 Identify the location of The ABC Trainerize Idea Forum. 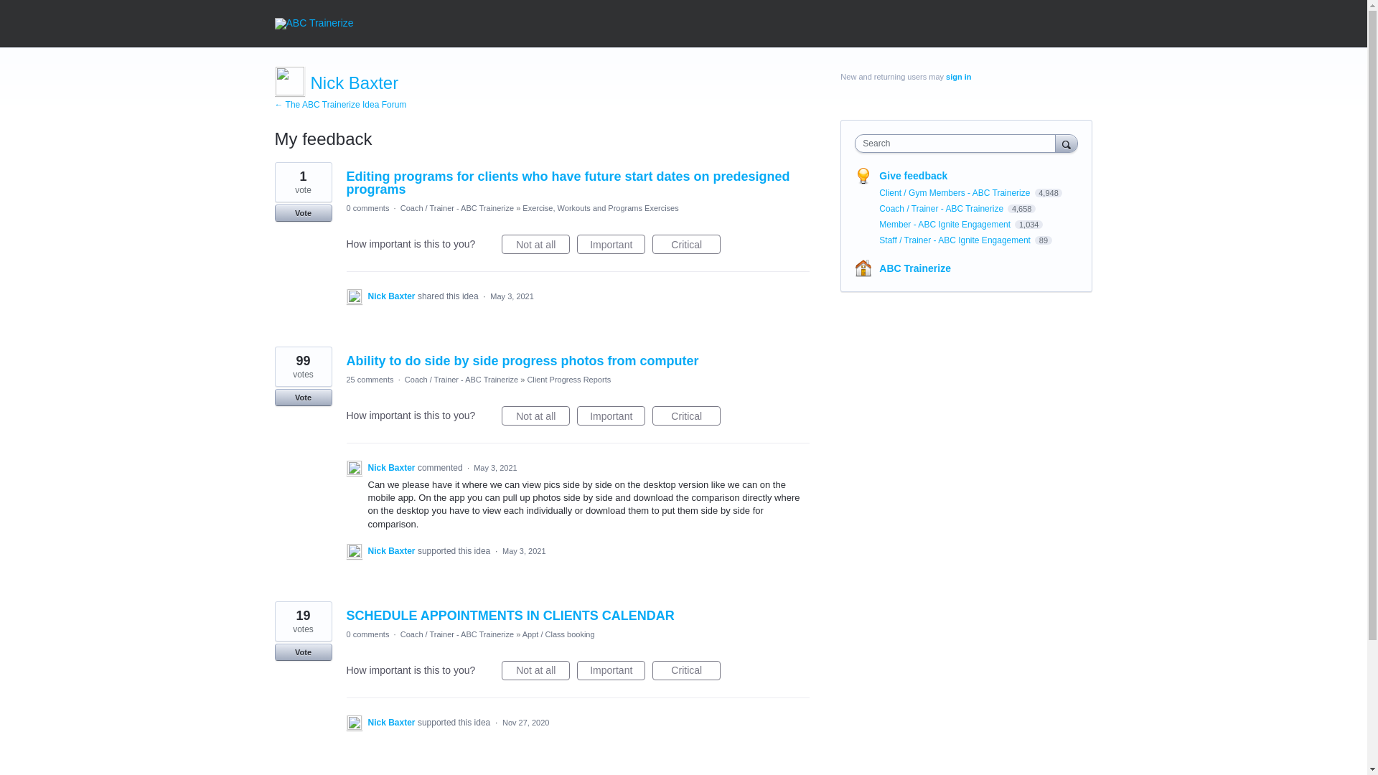
(313, 23).